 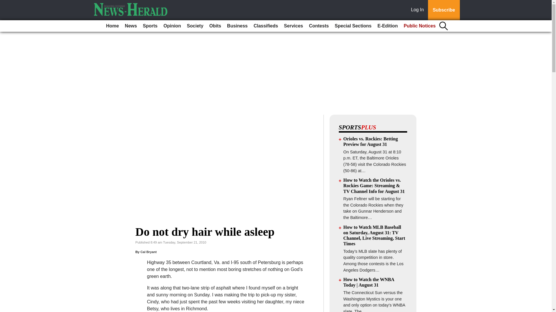 What do you see at coordinates (150, 26) in the screenshot?
I see `Sports` at bounding box center [150, 26].